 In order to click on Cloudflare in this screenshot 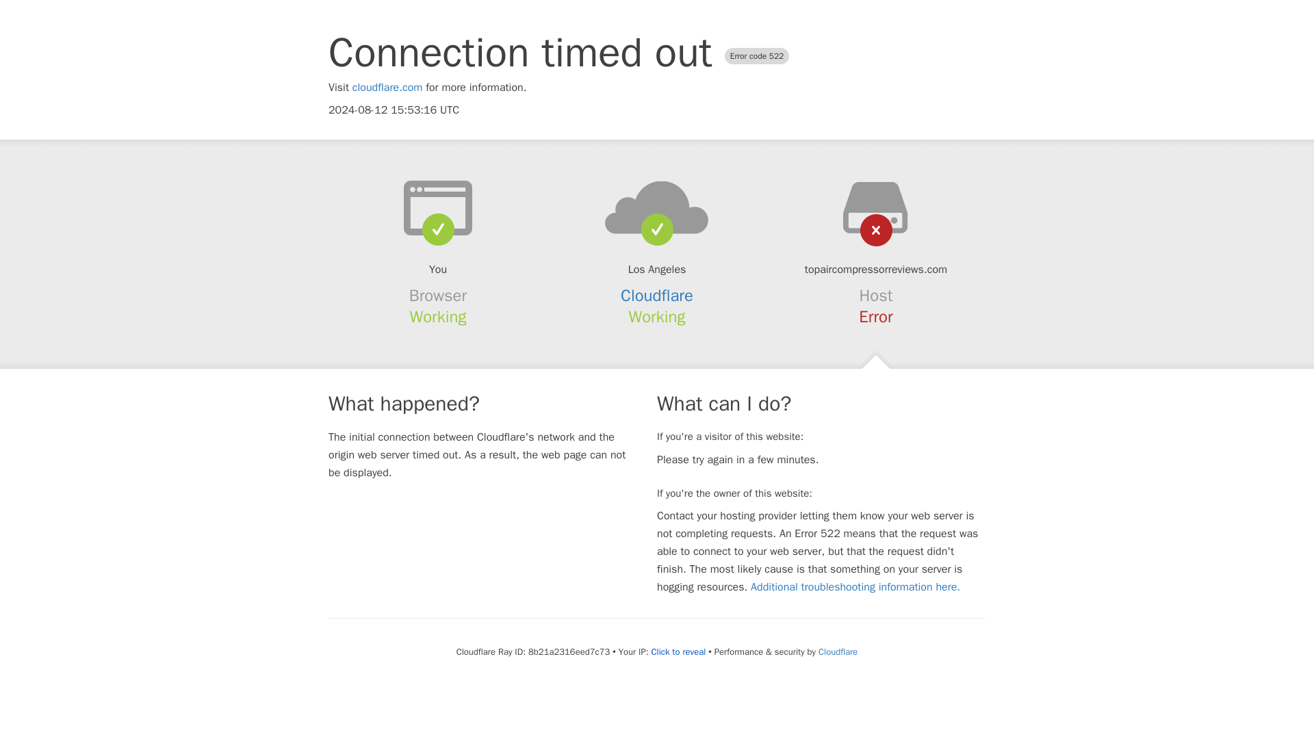, I will do `click(657, 296)`.